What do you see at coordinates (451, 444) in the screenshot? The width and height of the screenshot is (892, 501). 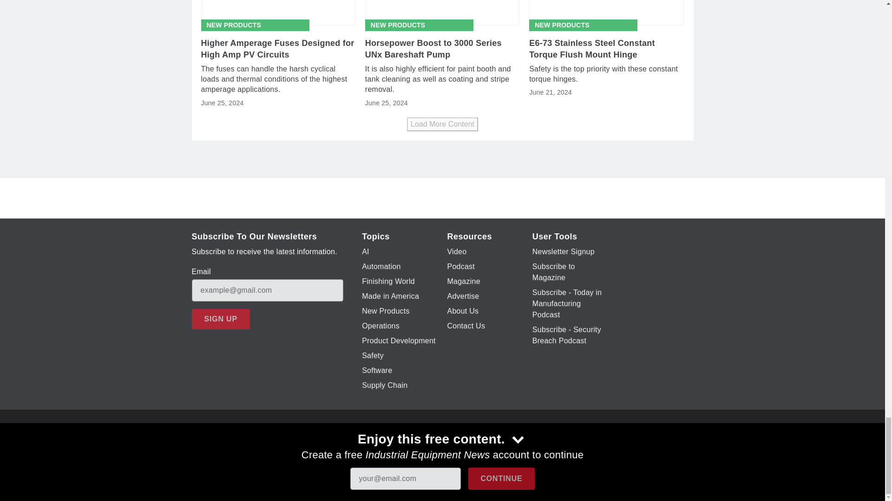 I see `Instagram icon` at bounding box center [451, 444].